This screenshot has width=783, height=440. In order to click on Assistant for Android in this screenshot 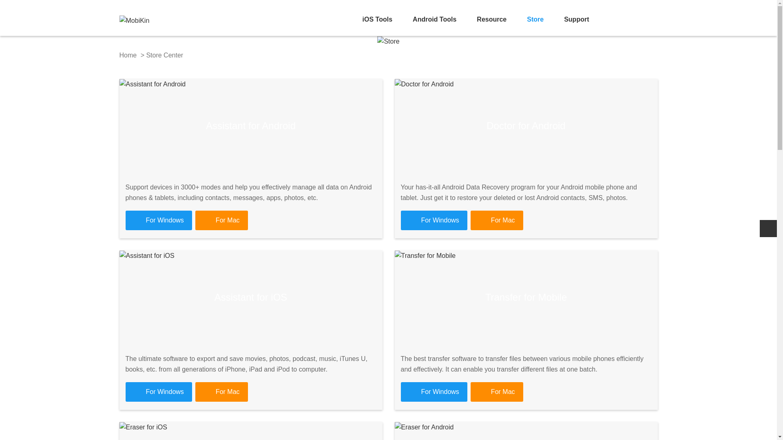, I will do `click(250, 125)`.